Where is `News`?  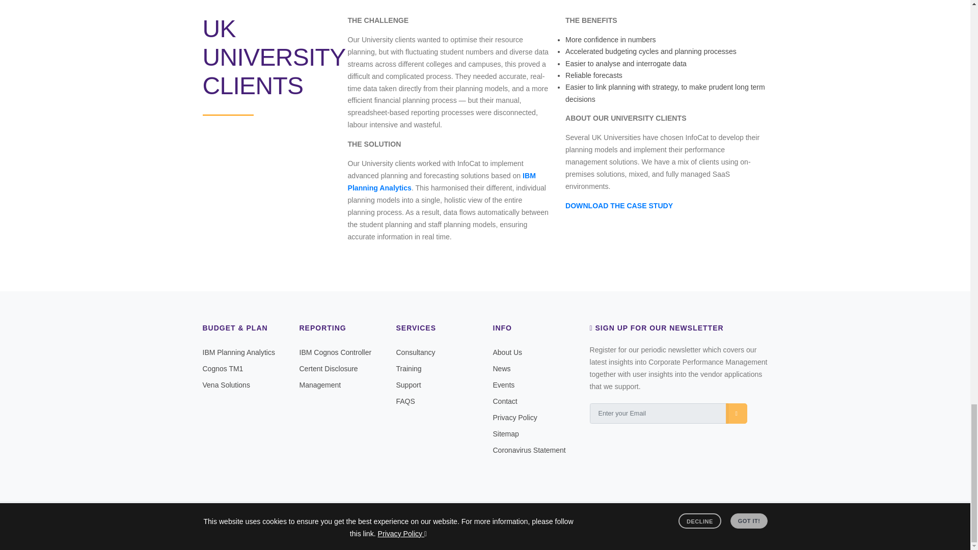 News is located at coordinates (501, 369).